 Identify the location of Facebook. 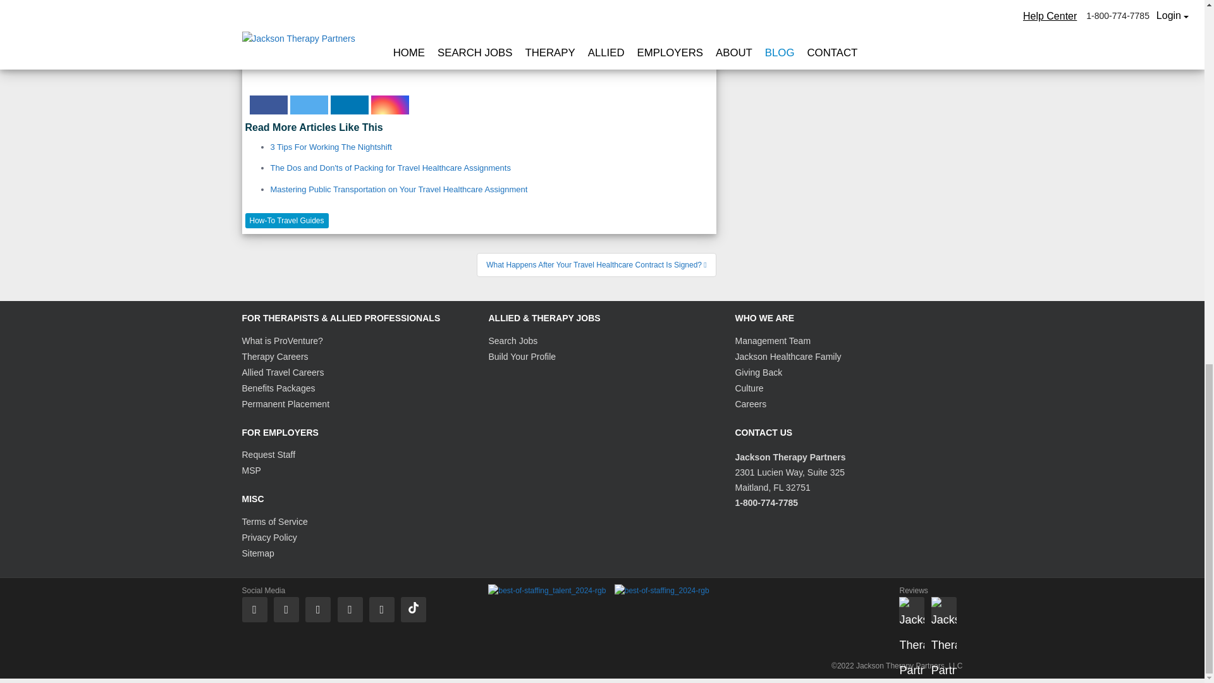
(267, 105).